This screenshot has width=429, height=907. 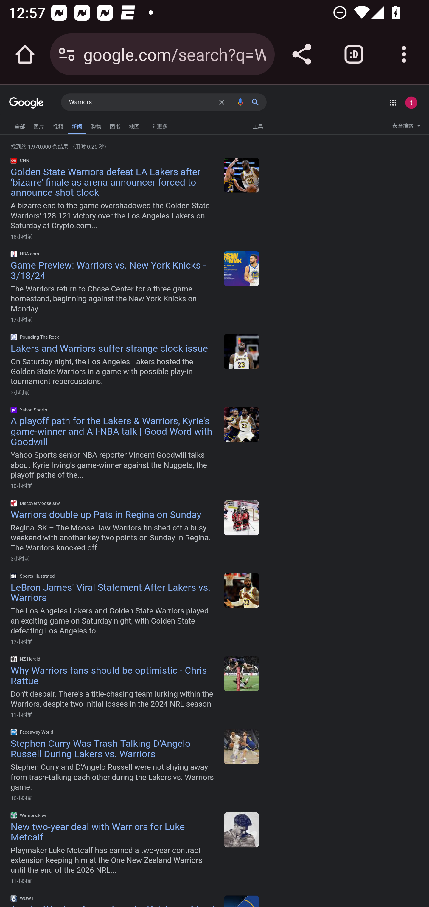 I want to click on Google, so click(x=27, y=103).